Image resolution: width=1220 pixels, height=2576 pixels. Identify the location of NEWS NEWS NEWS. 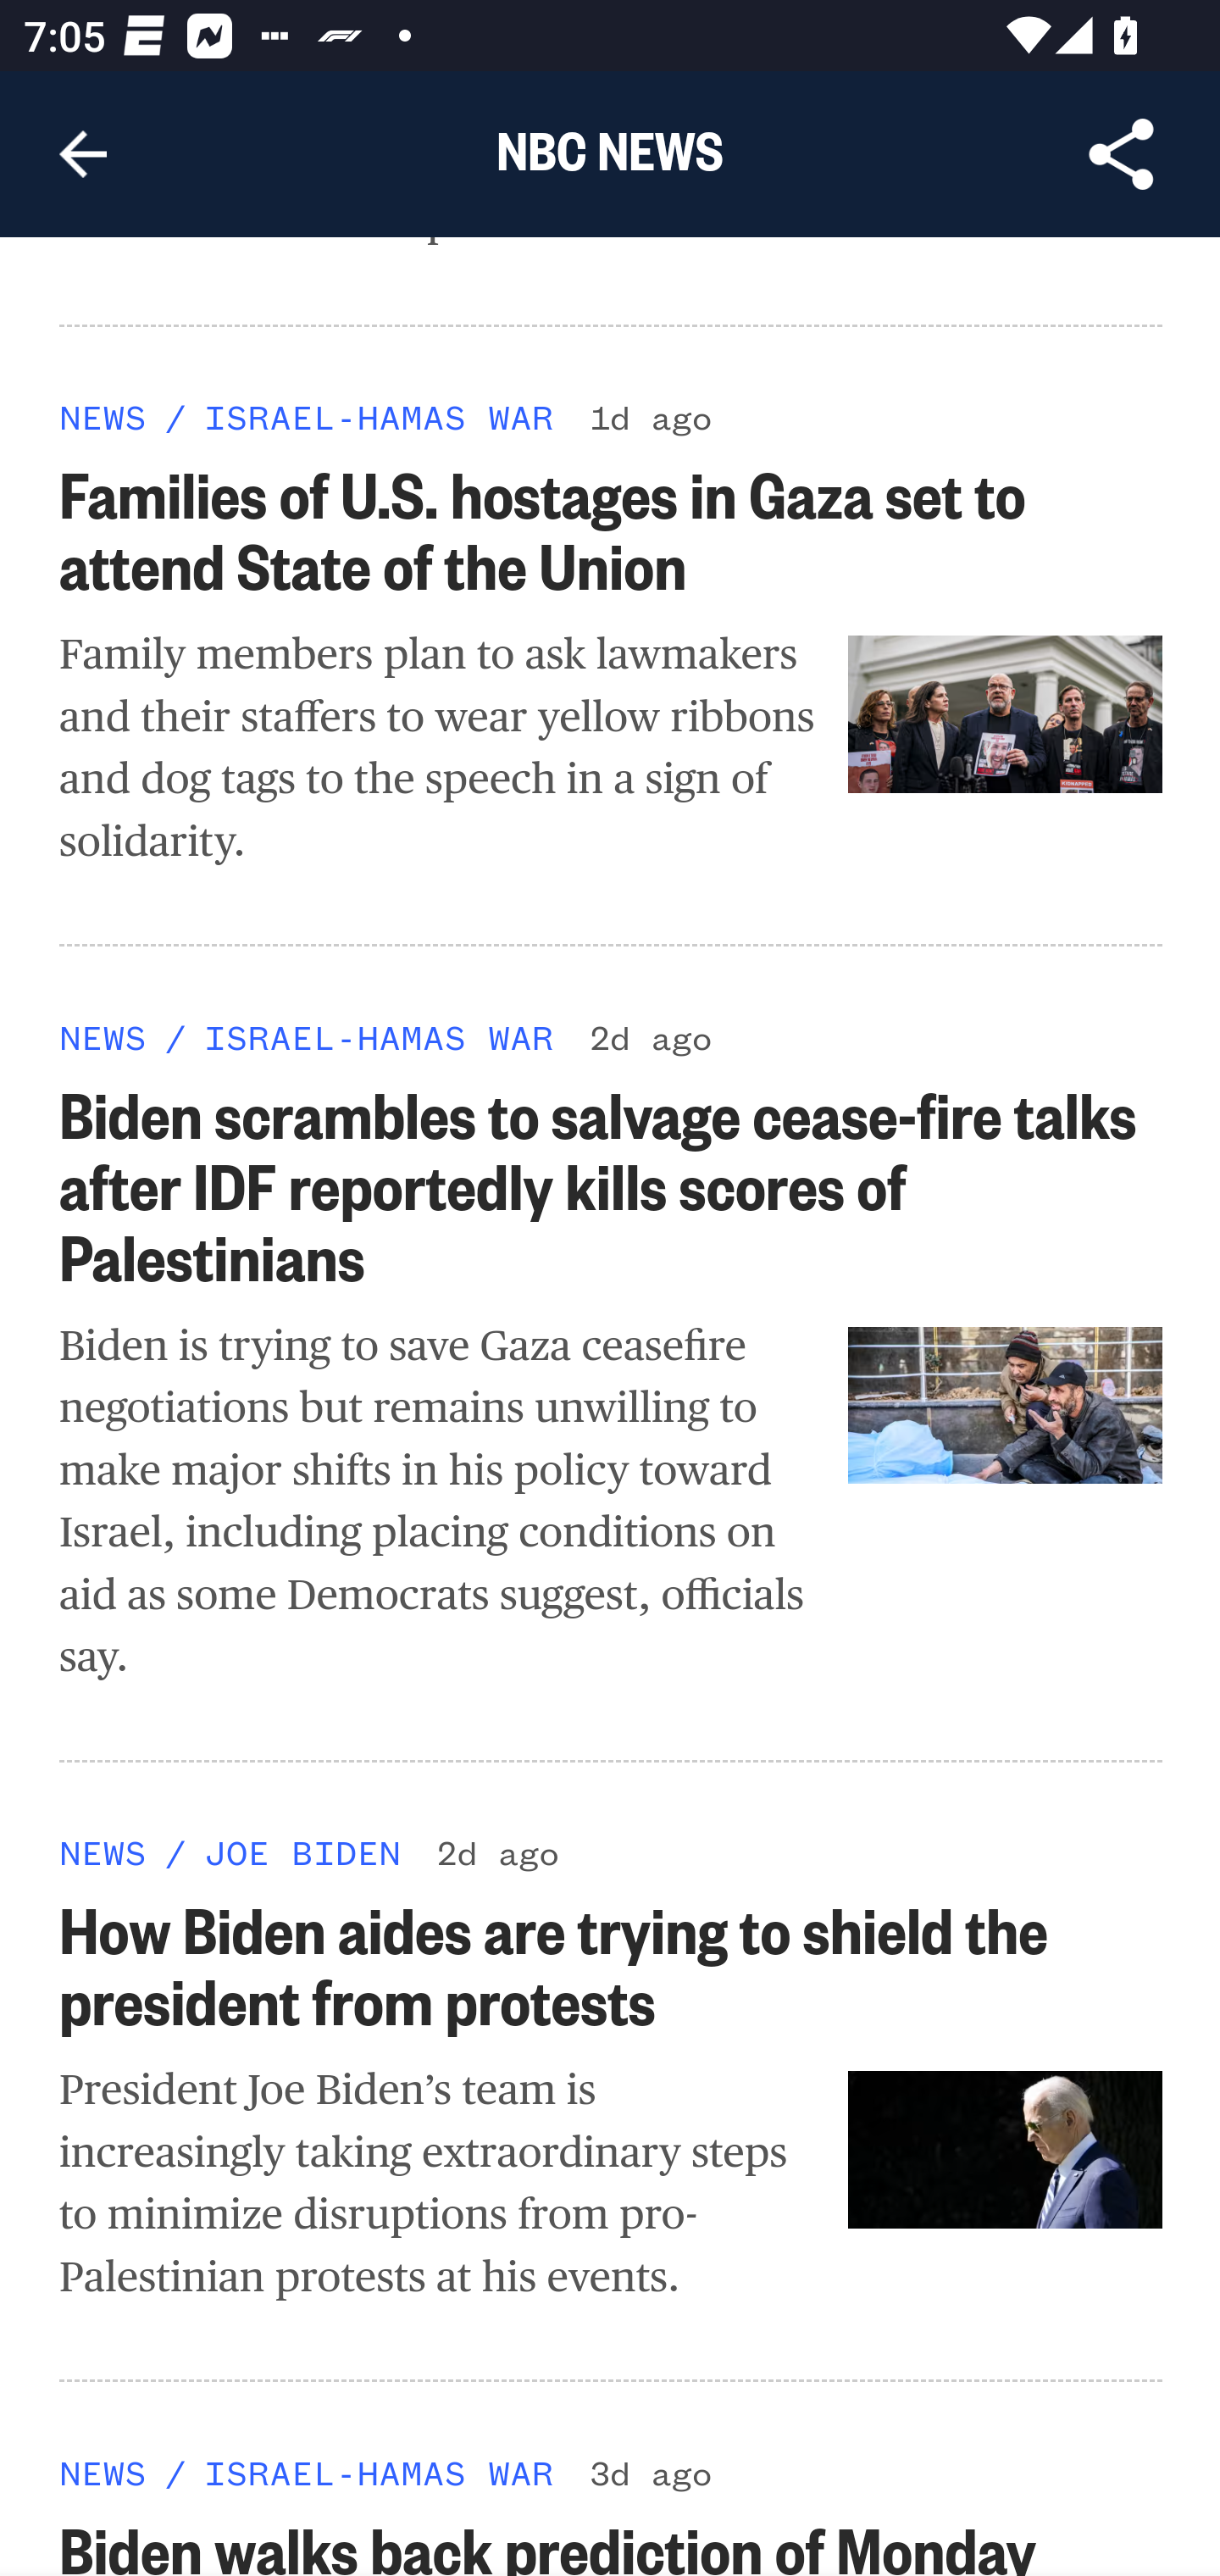
(103, 1852).